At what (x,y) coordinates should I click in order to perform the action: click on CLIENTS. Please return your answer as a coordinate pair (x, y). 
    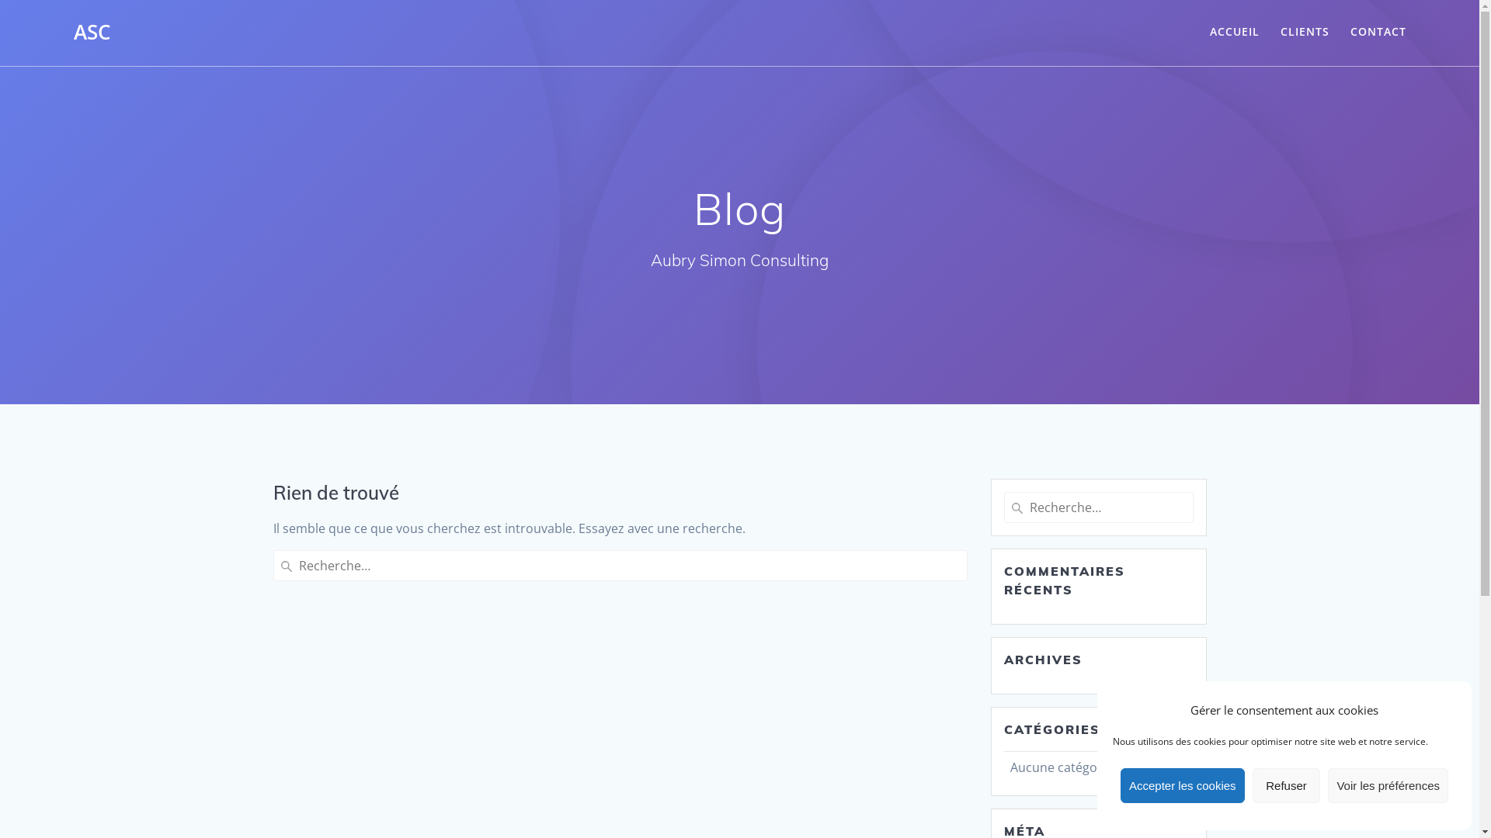
    Looking at the image, I should click on (1305, 33).